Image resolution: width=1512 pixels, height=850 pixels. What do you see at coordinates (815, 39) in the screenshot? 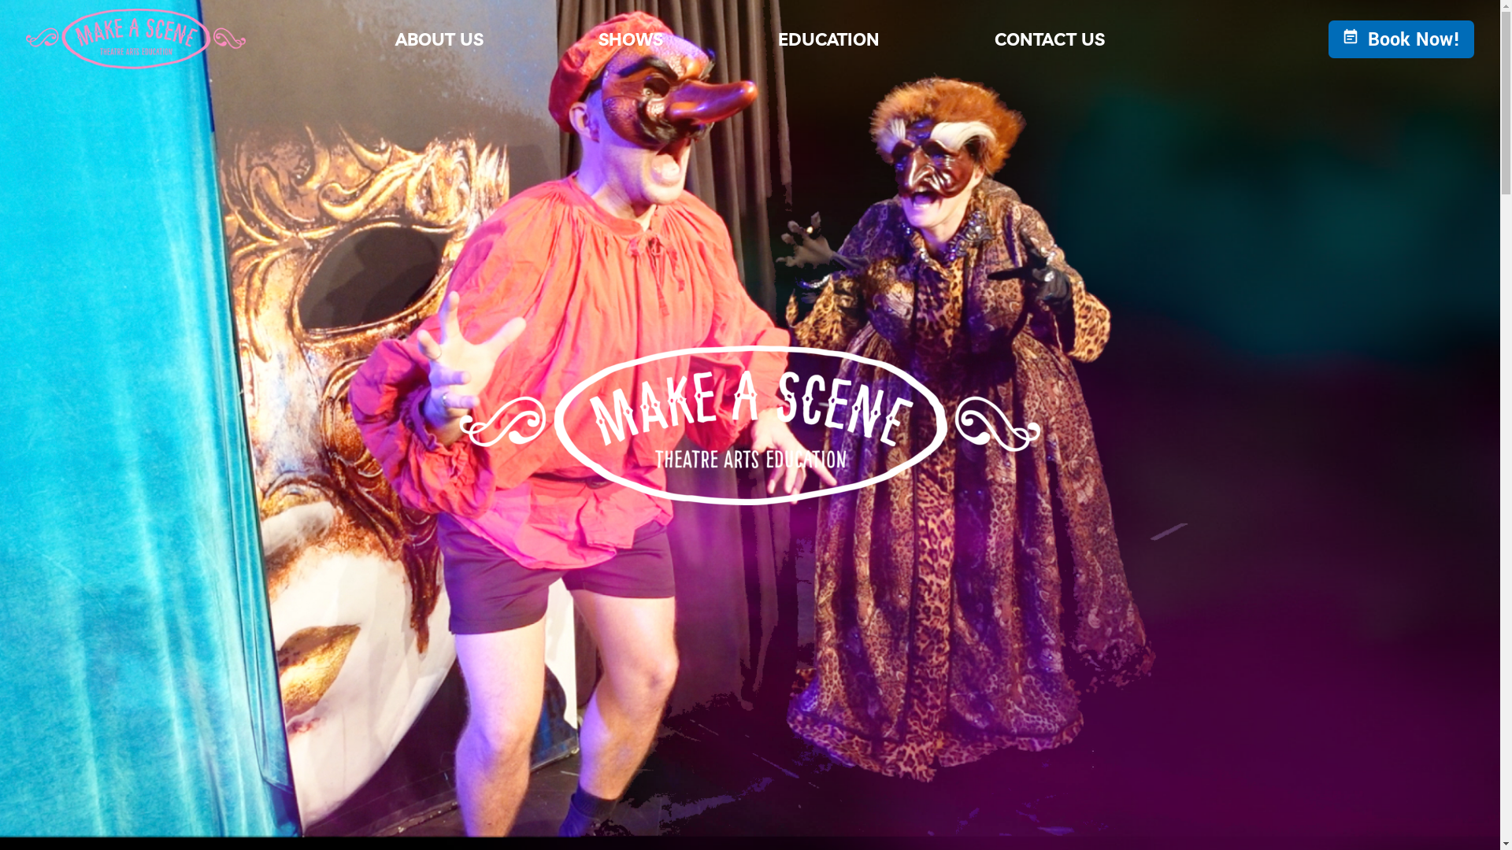
I see `EDUCATION` at bounding box center [815, 39].